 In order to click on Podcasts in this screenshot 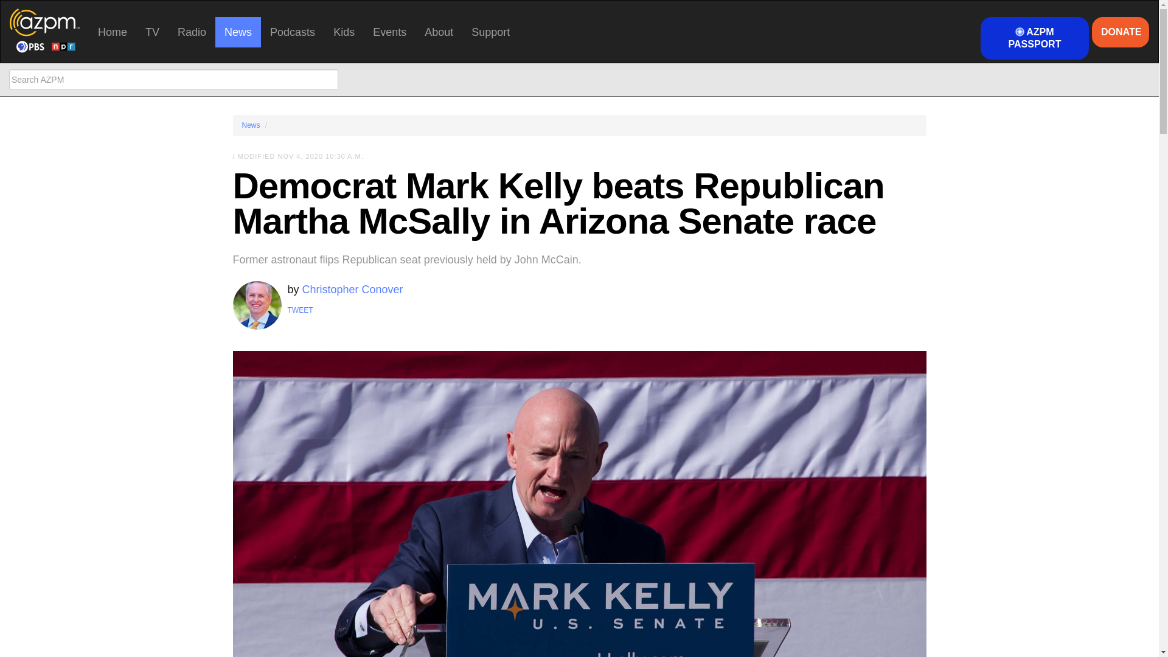, I will do `click(292, 32)`.